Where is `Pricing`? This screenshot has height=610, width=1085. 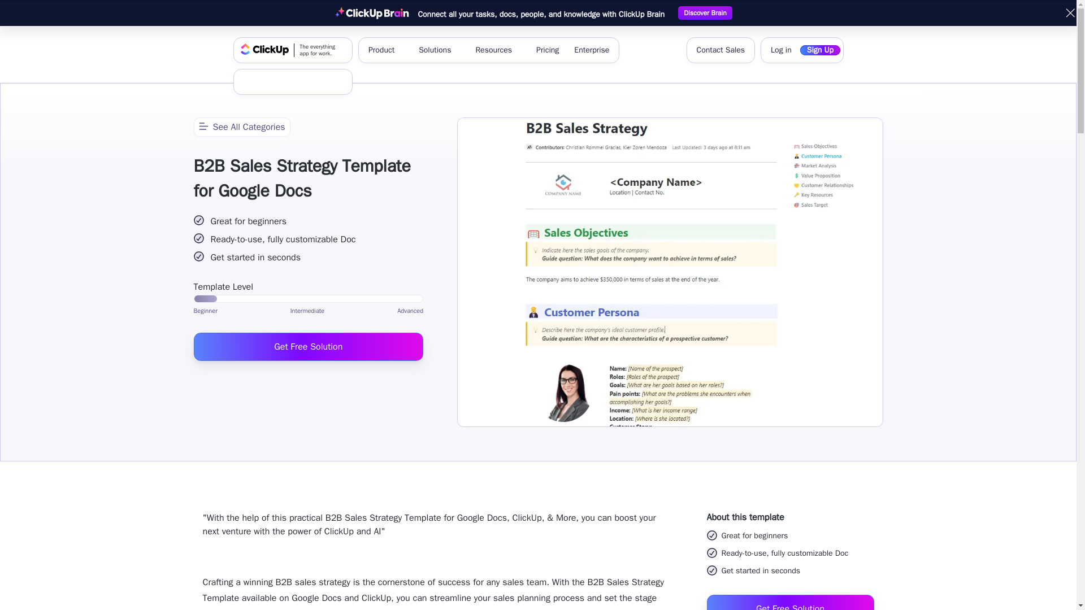 Pricing is located at coordinates (547, 50).